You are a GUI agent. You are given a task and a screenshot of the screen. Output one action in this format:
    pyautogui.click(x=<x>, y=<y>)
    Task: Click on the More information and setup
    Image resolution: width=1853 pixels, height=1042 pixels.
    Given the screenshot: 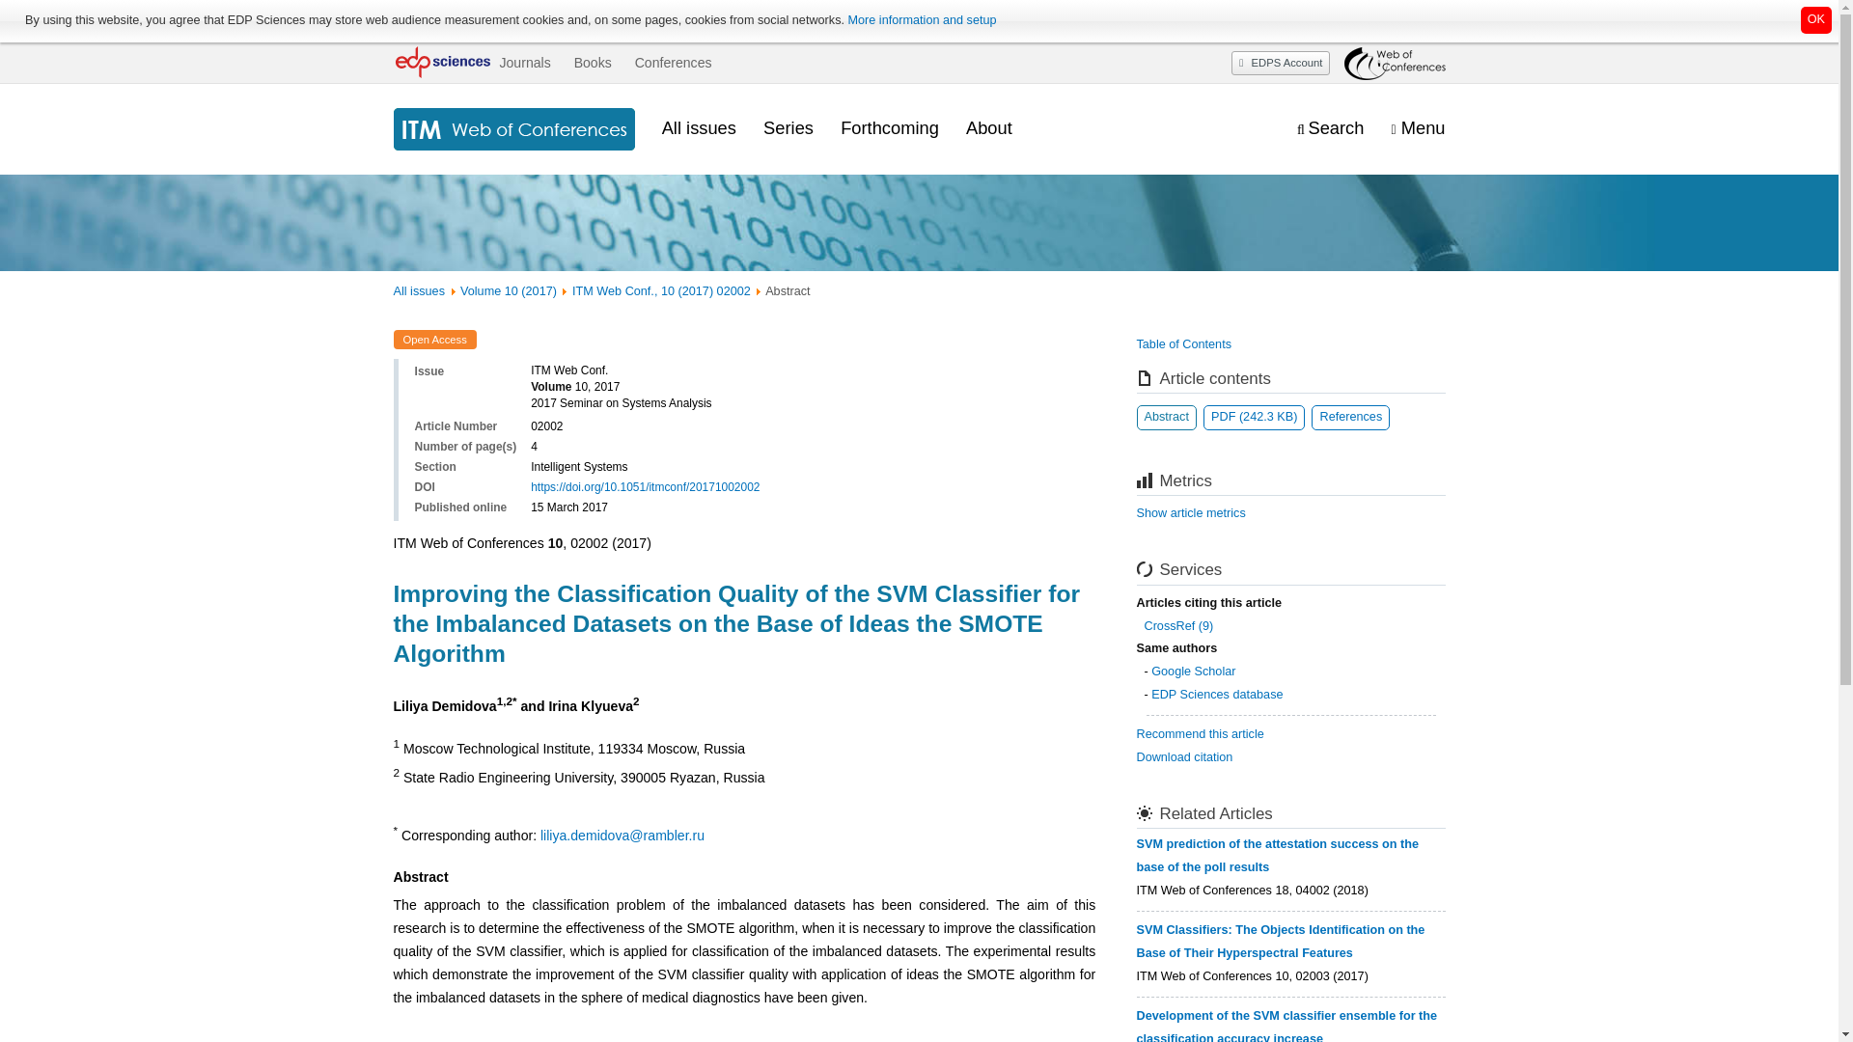 What is the action you would take?
    pyautogui.click(x=921, y=20)
    